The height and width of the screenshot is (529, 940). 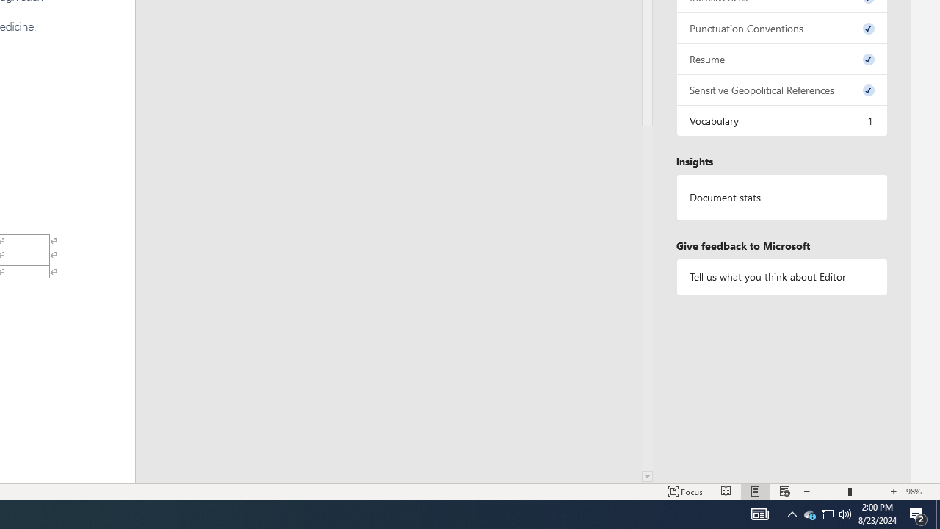 I want to click on Tell us what you think about Editor, so click(x=781, y=276).